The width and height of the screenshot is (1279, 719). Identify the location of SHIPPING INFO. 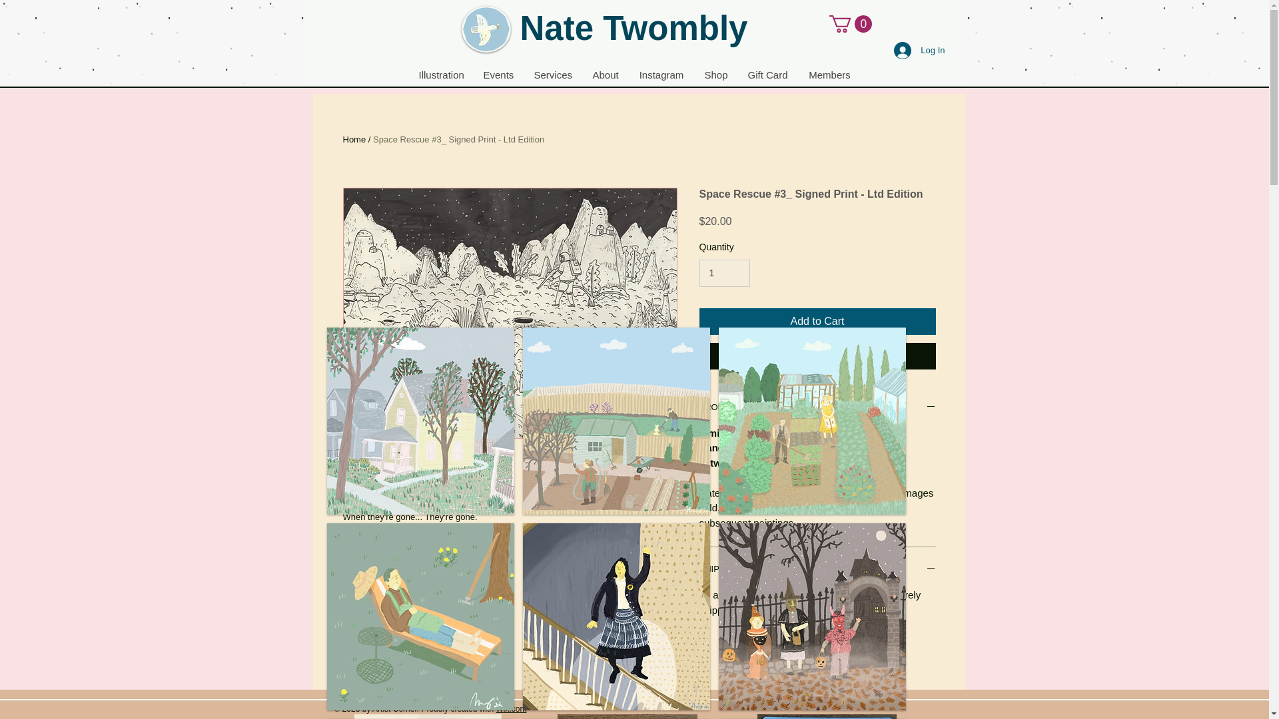
(818, 570).